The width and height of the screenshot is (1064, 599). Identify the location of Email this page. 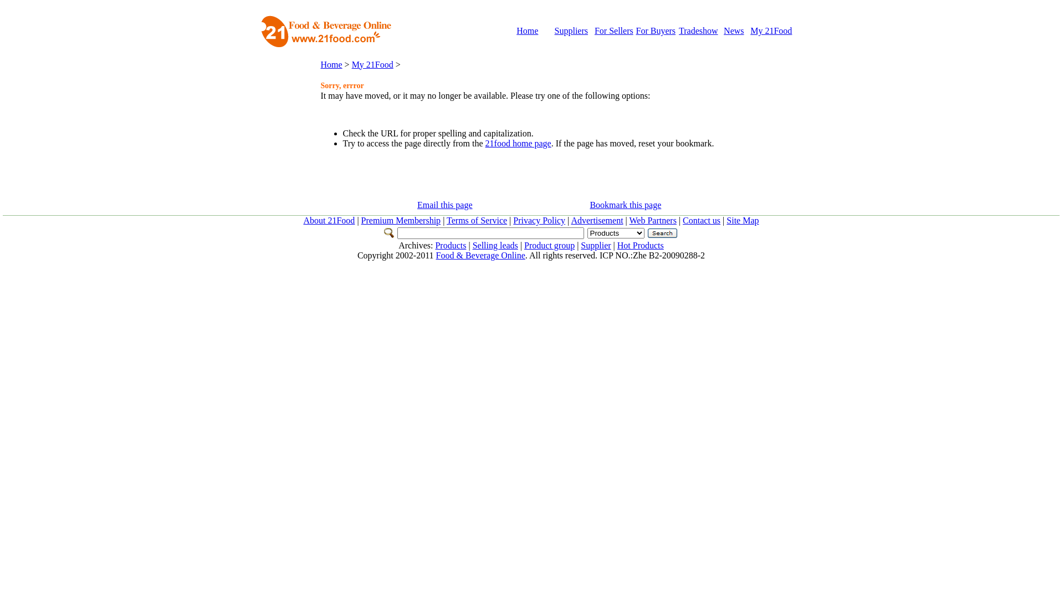
(445, 205).